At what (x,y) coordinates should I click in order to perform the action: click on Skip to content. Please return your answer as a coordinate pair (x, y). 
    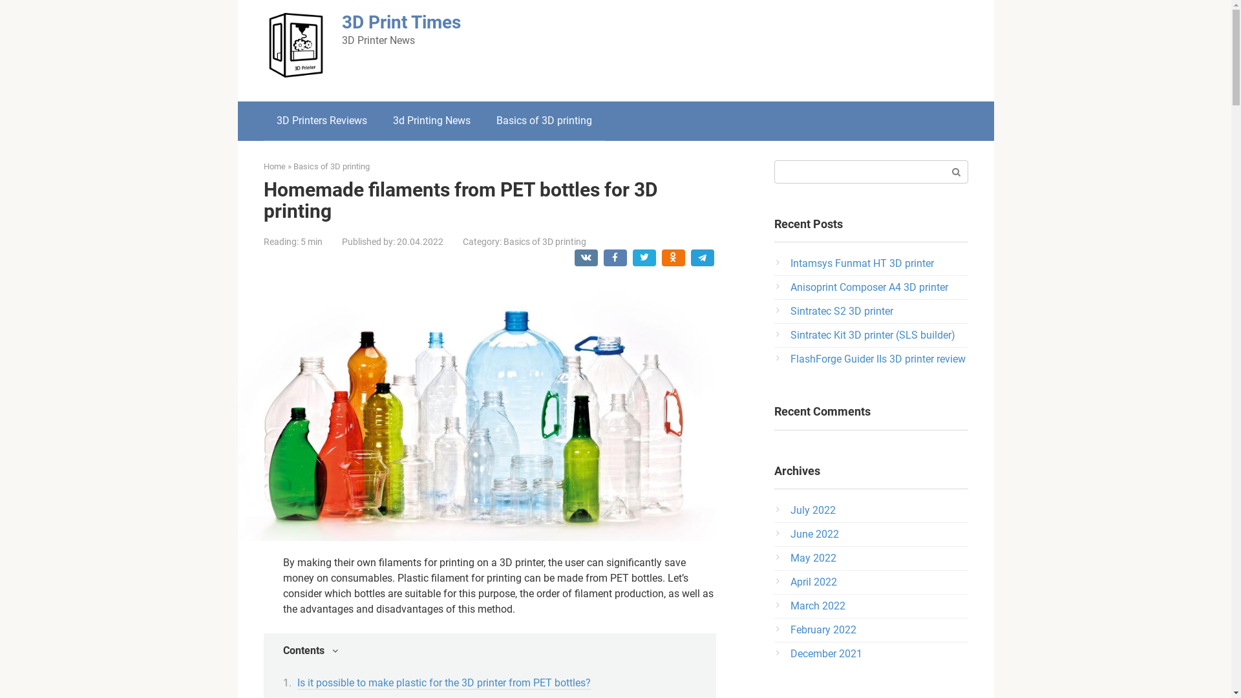
    Looking at the image, I should click on (0, 0).